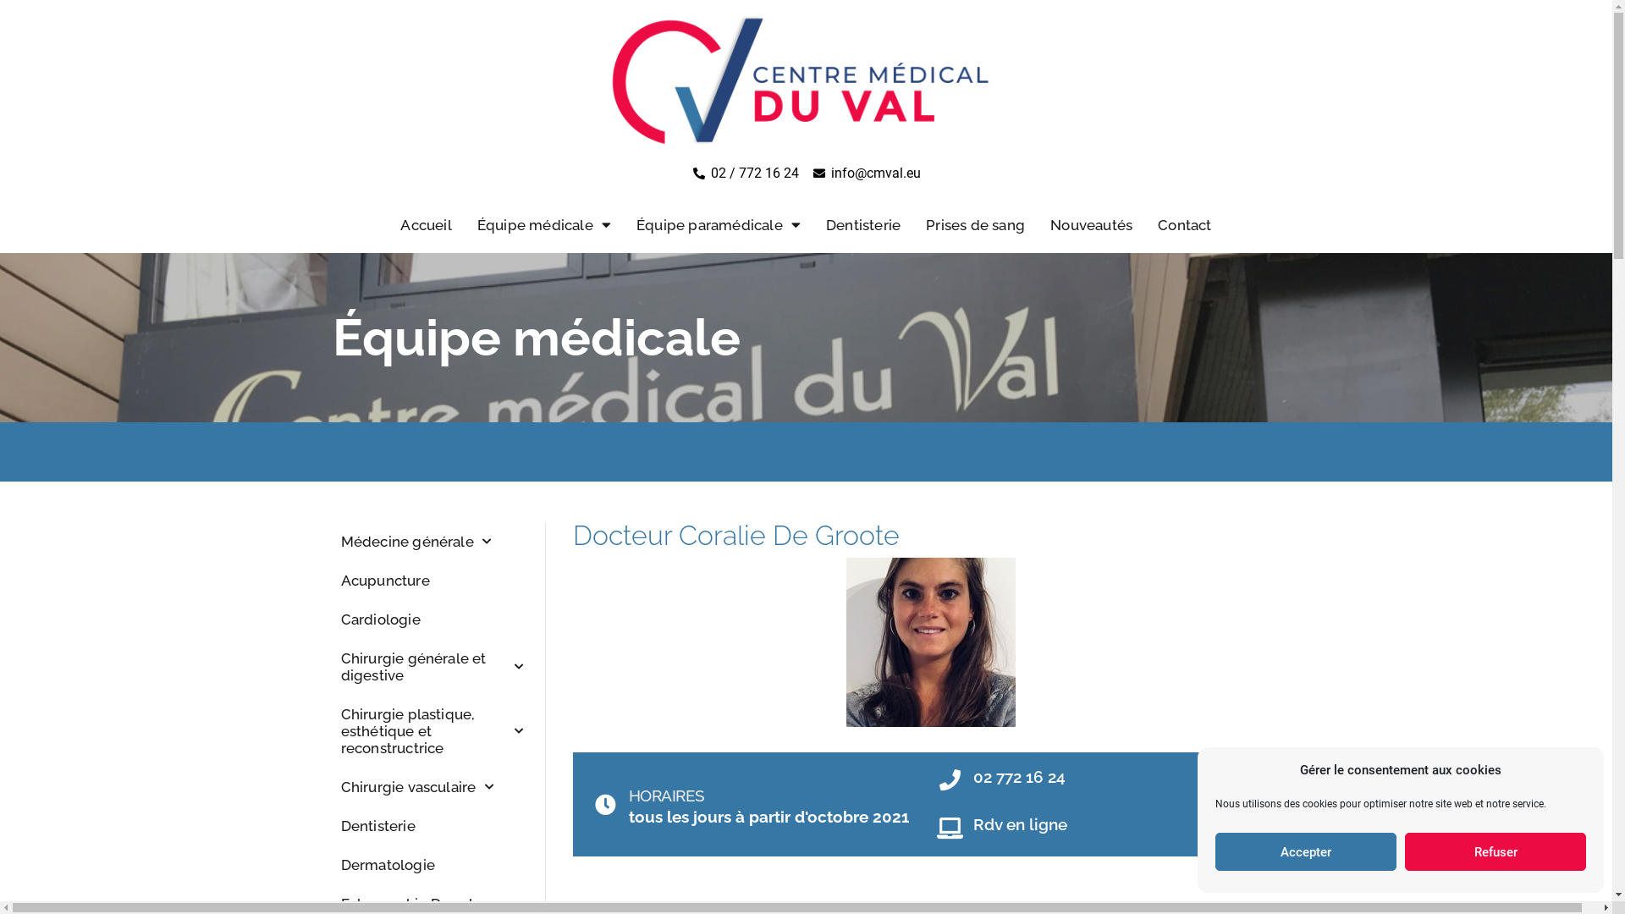  What do you see at coordinates (432, 619) in the screenshot?
I see `Cardiologie` at bounding box center [432, 619].